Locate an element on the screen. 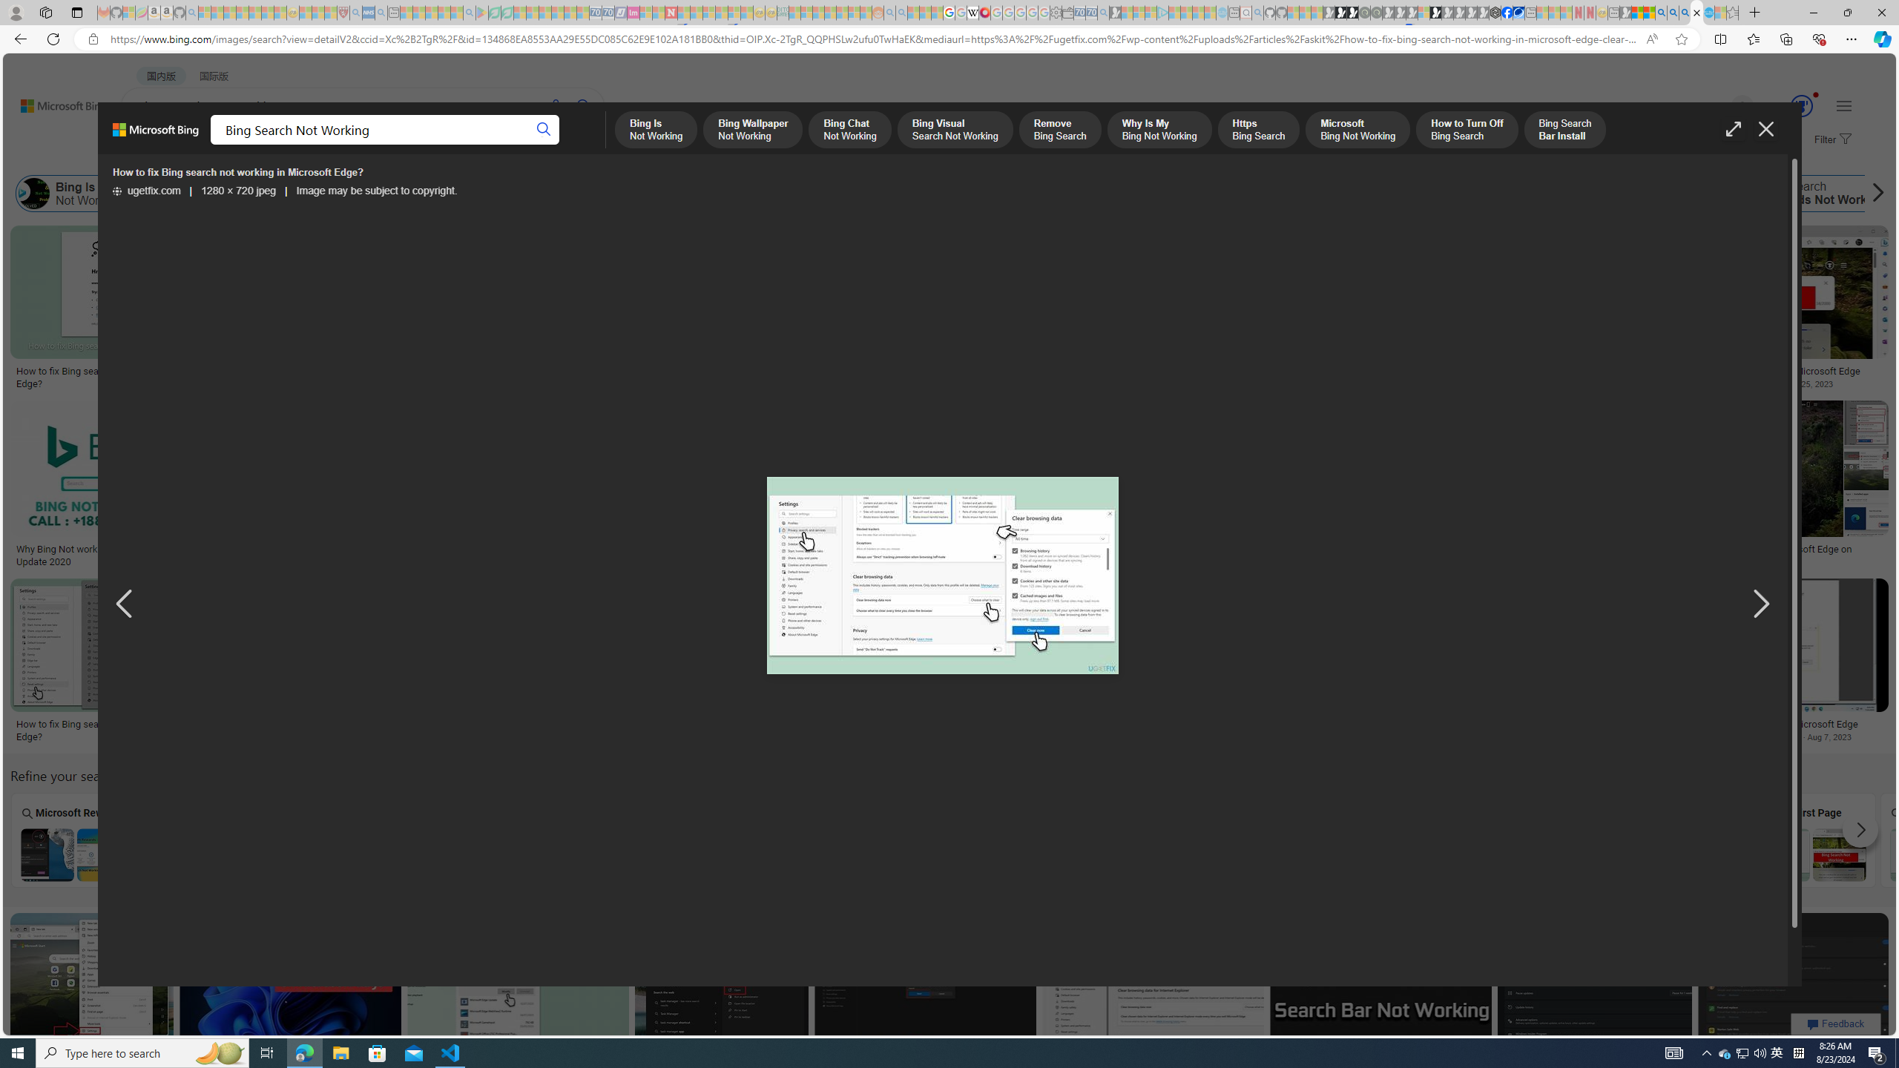 The height and width of the screenshot is (1068, 1899). Bing searches not working? : r/bingSave is located at coordinates (1040, 487).